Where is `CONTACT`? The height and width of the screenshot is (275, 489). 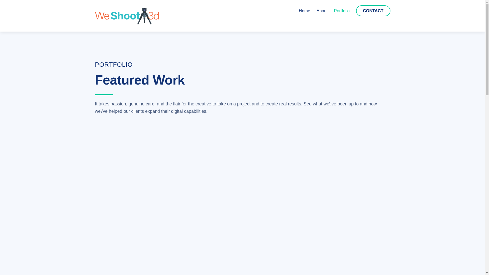 CONTACT is located at coordinates (242, 11).